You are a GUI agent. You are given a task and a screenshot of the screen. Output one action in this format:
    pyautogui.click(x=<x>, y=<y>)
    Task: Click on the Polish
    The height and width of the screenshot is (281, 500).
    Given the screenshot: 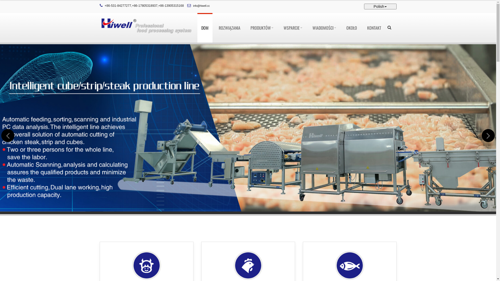 What is the action you would take?
    pyautogui.click(x=380, y=7)
    